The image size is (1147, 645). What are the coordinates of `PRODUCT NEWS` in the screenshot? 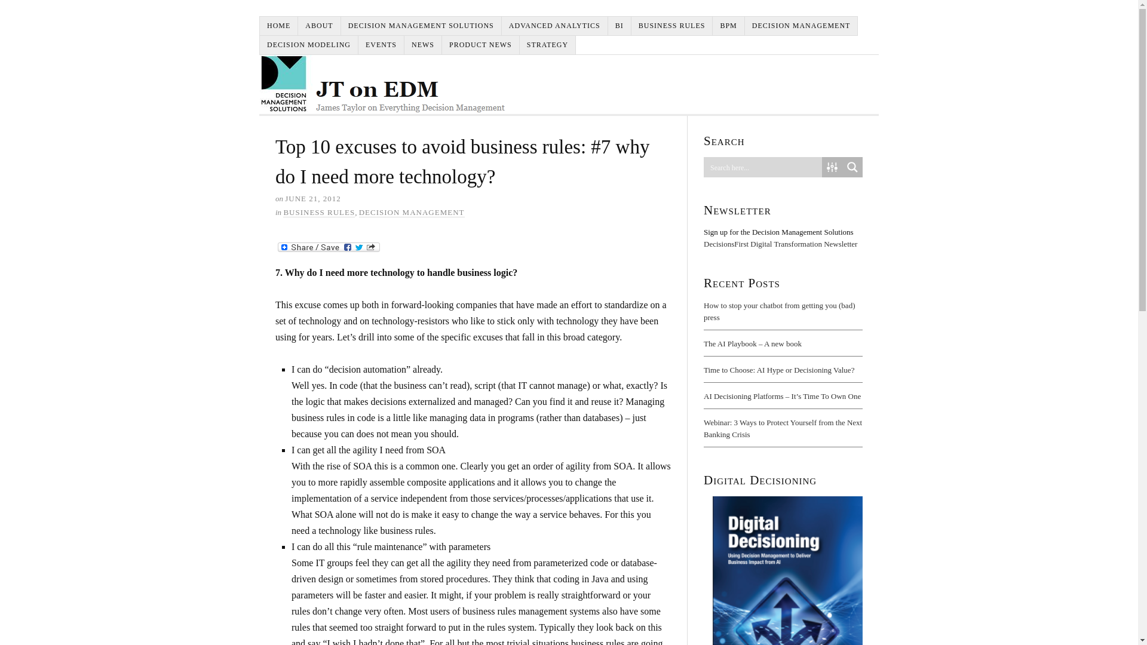 It's located at (480, 45).